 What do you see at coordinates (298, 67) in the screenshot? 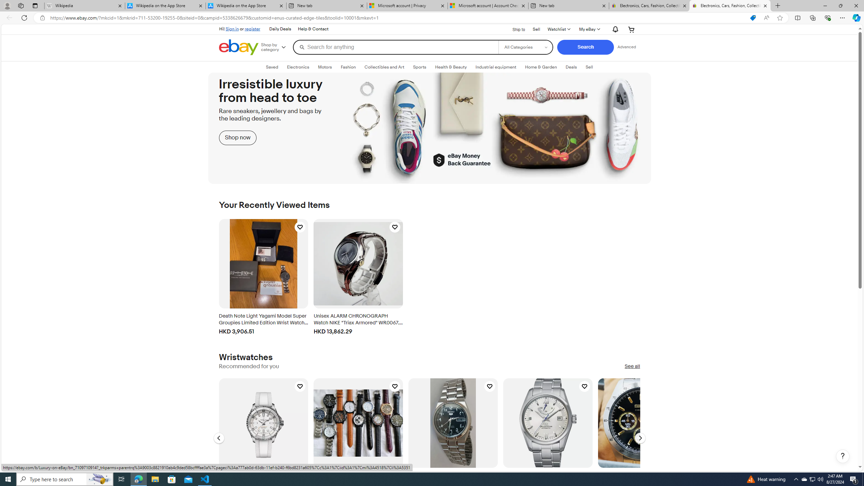
I see `ElectronicsExpand: Electronics` at bounding box center [298, 67].